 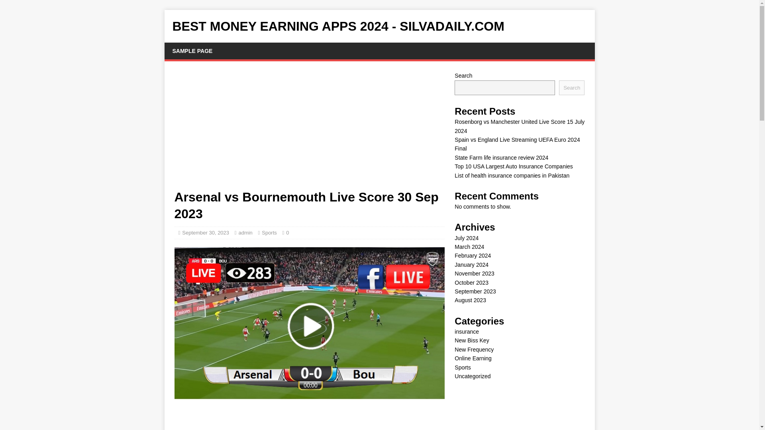 What do you see at coordinates (473, 256) in the screenshot?
I see `February 2024` at bounding box center [473, 256].